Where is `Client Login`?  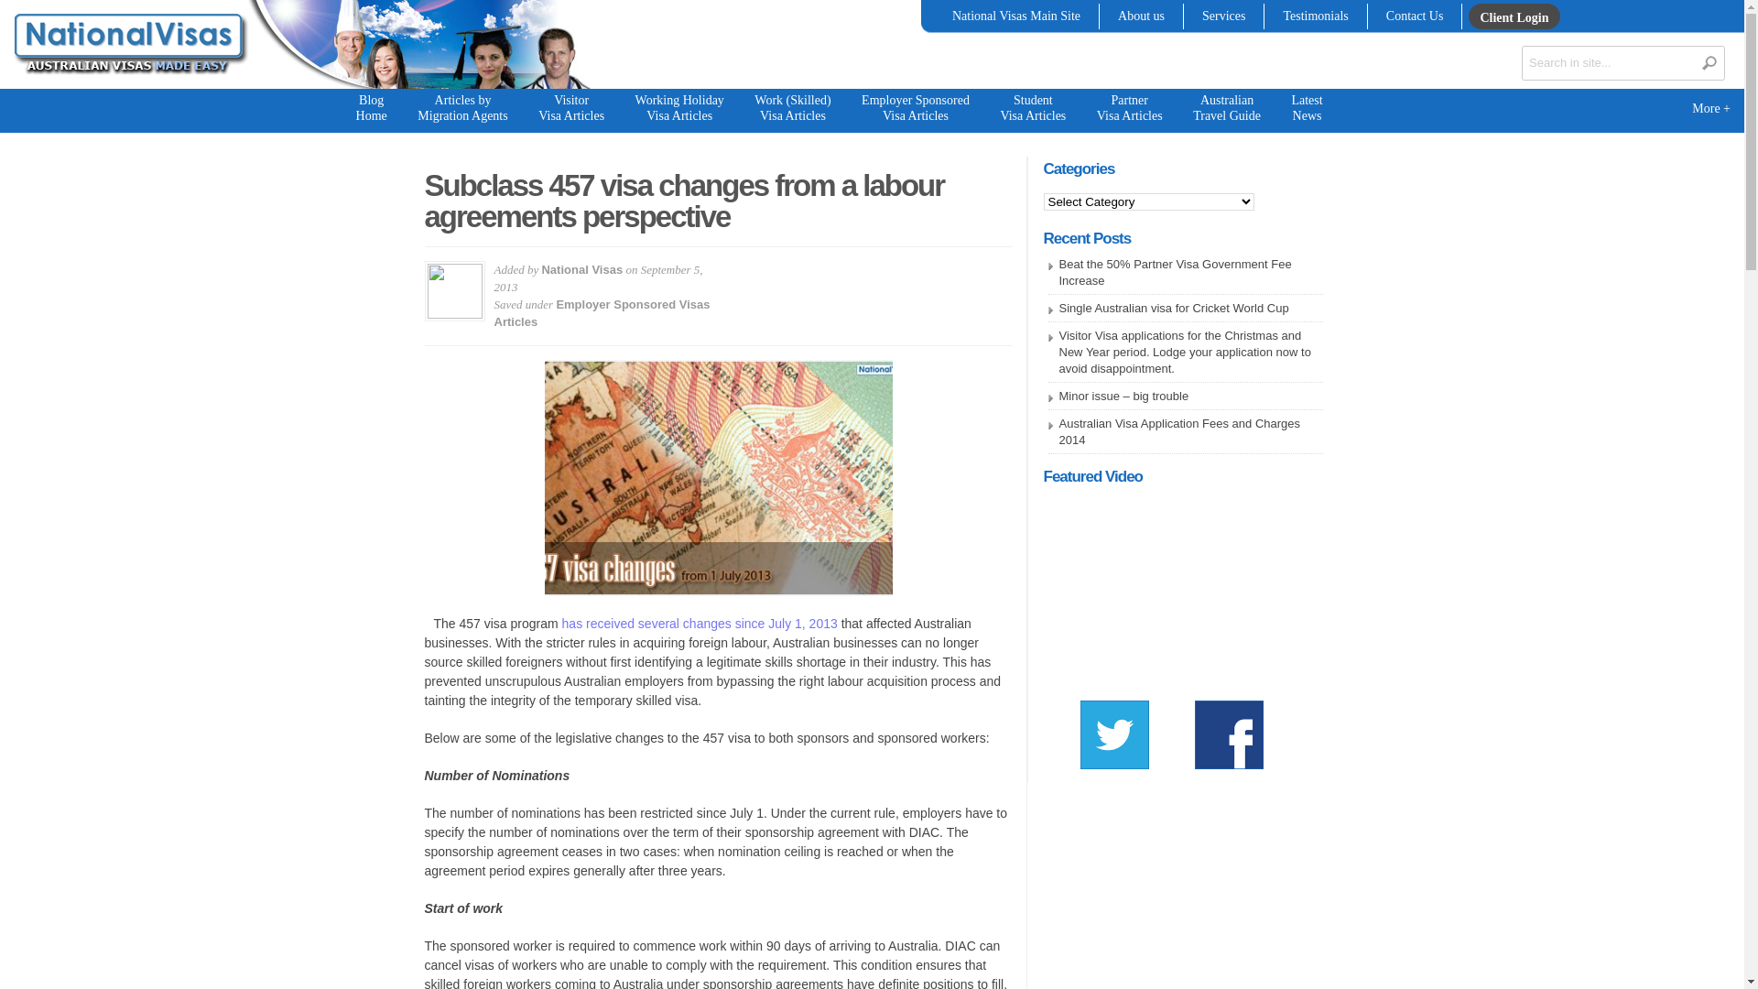 Client Login is located at coordinates (1514, 18).